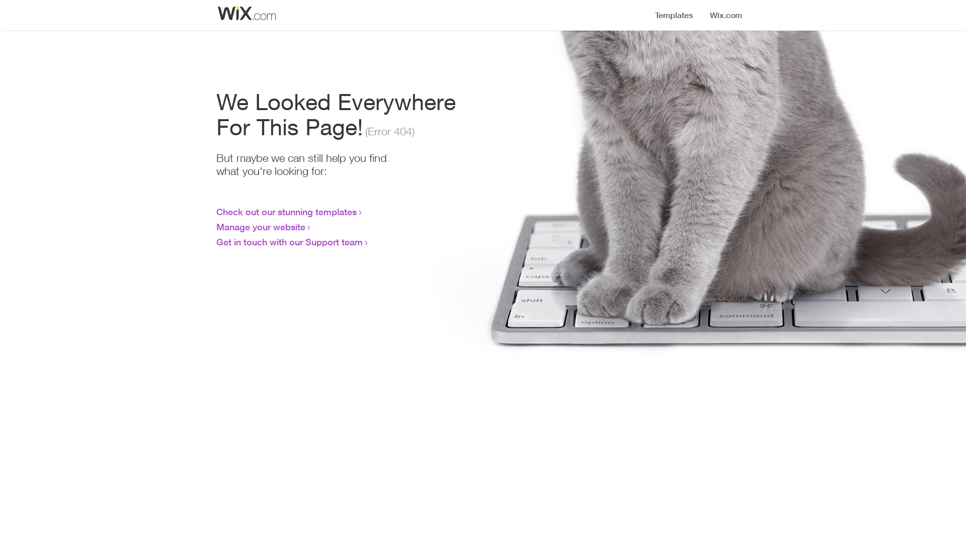 The height and width of the screenshot is (543, 966). What do you see at coordinates (290, 242) in the screenshot?
I see `Get in touch with our Support team` at bounding box center [290, 242].